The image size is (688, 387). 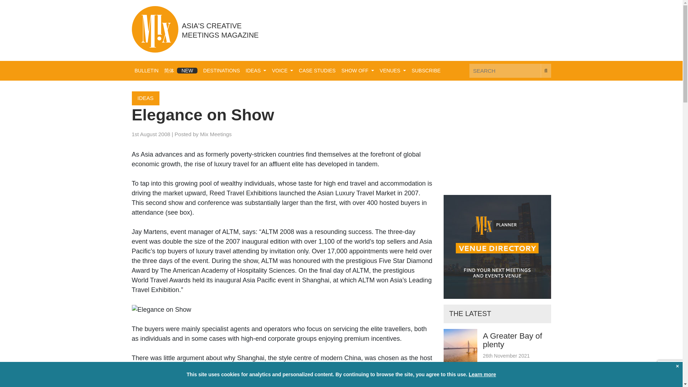 I want to click on Case Studies, so click(x=317, y=71).